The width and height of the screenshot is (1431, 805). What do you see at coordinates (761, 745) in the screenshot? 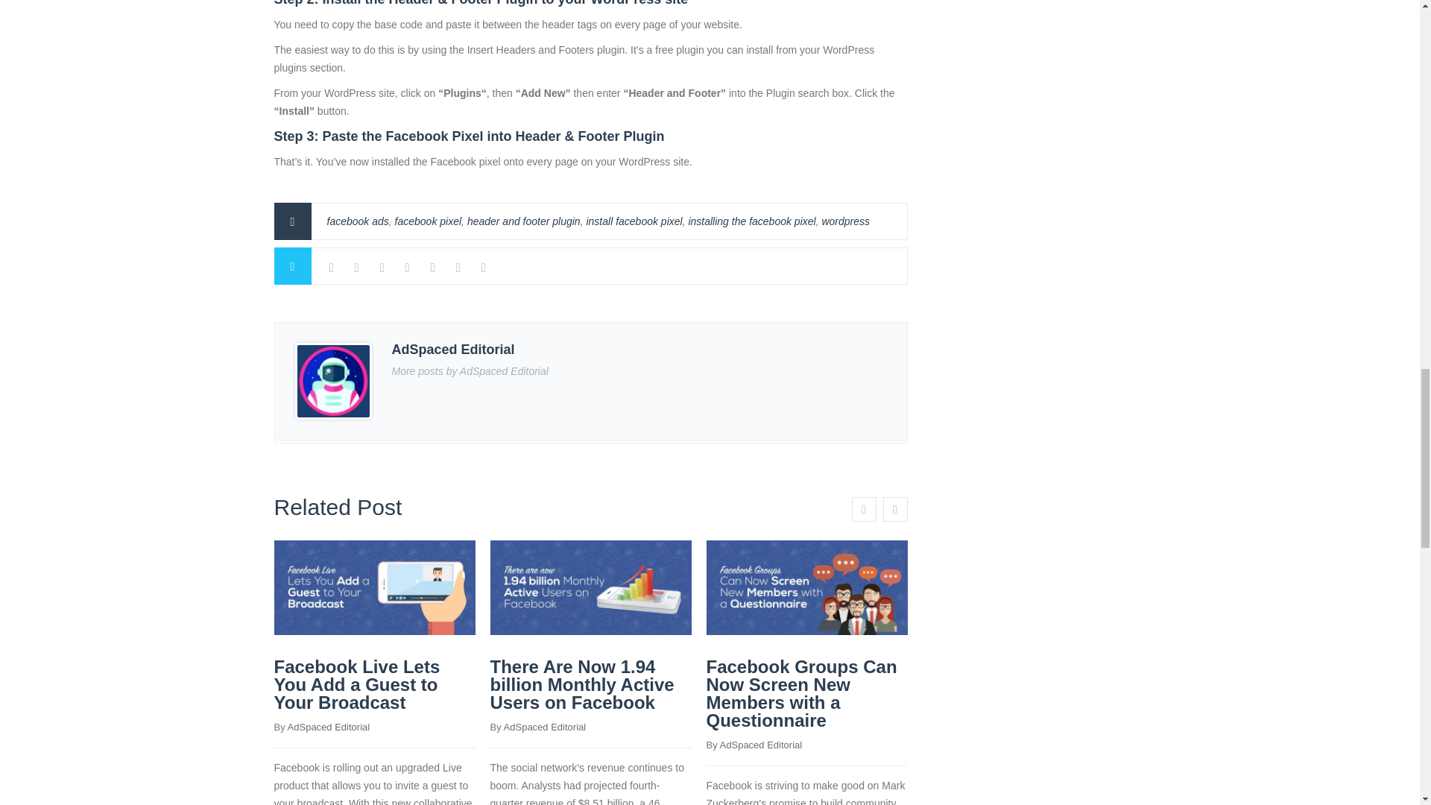
I see `Posts by AdSpaced Editorial` at bounding box center [761, 745].